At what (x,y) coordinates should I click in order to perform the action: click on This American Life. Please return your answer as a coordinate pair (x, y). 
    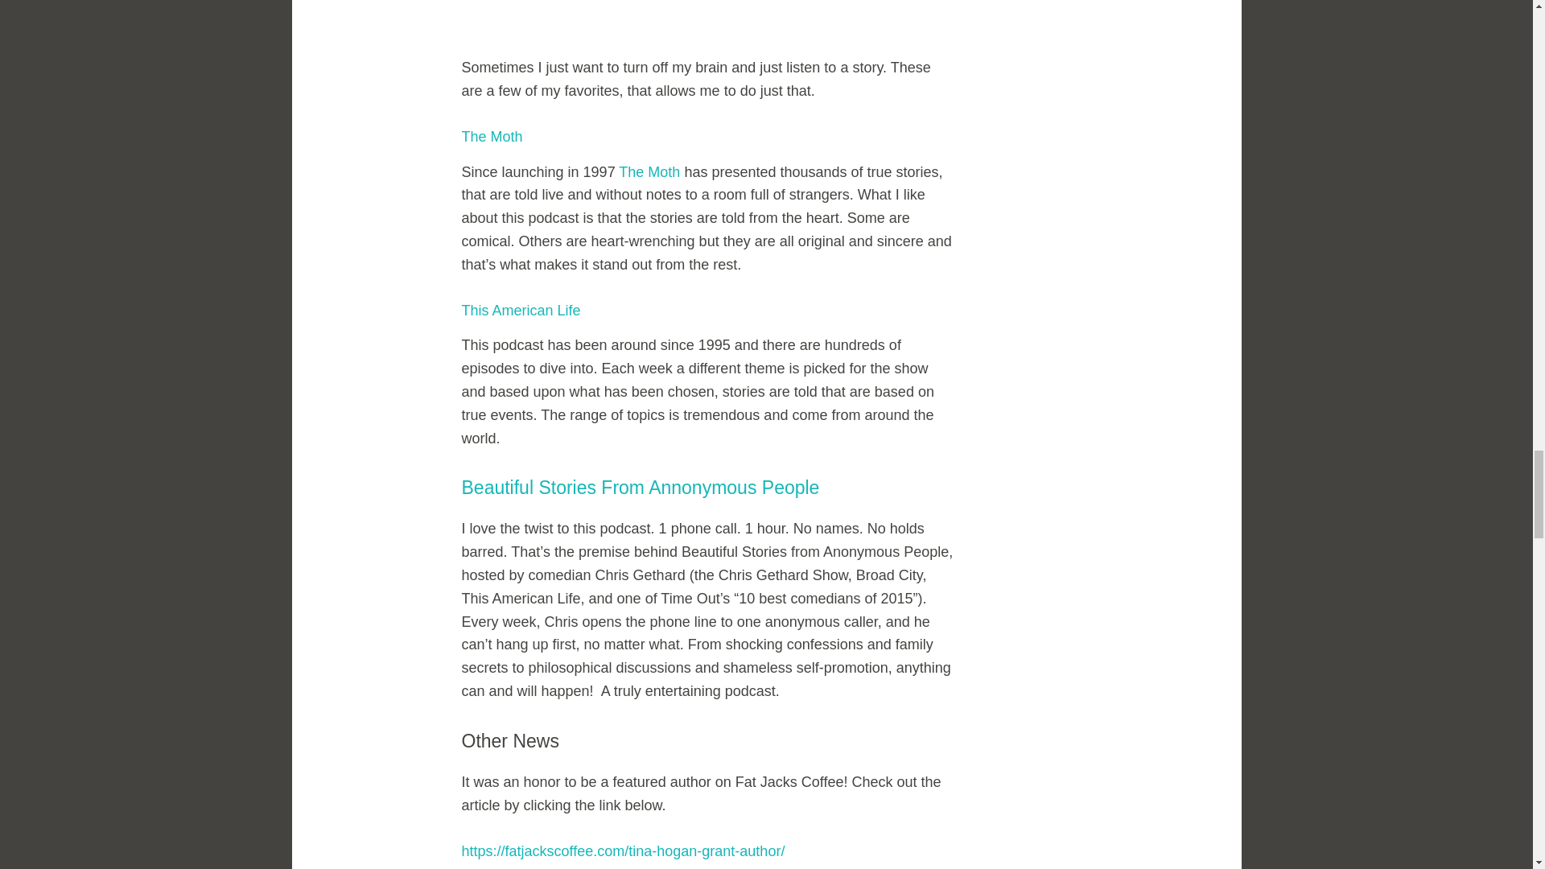
    Looking at the image, I should click on (521, 311).